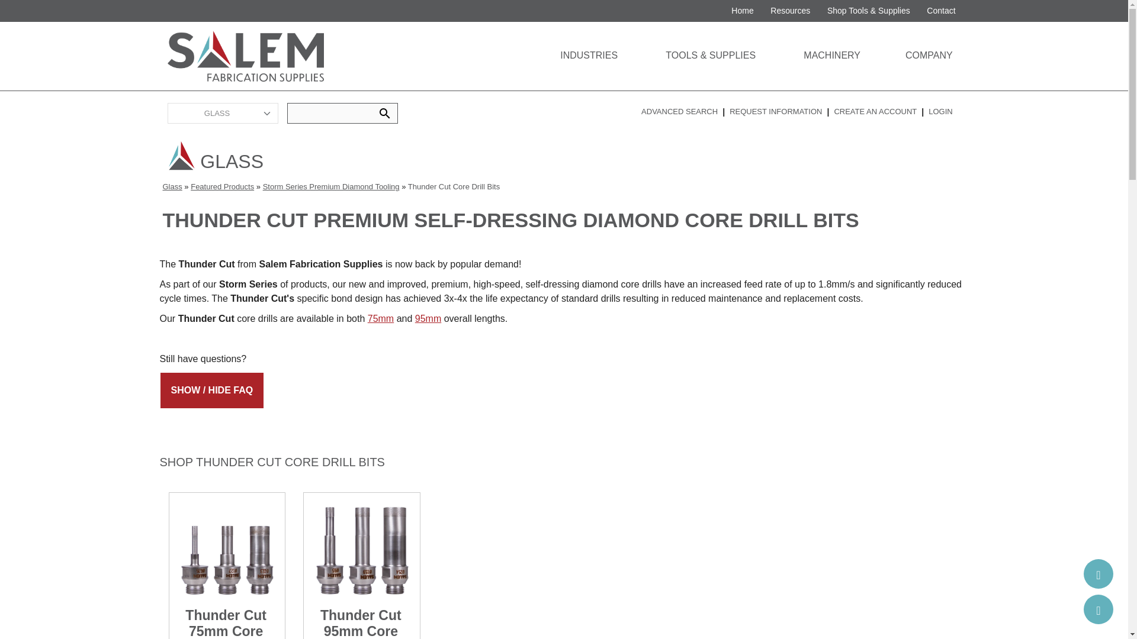  I want to click on INDUSTRIES, so click(573, 54).